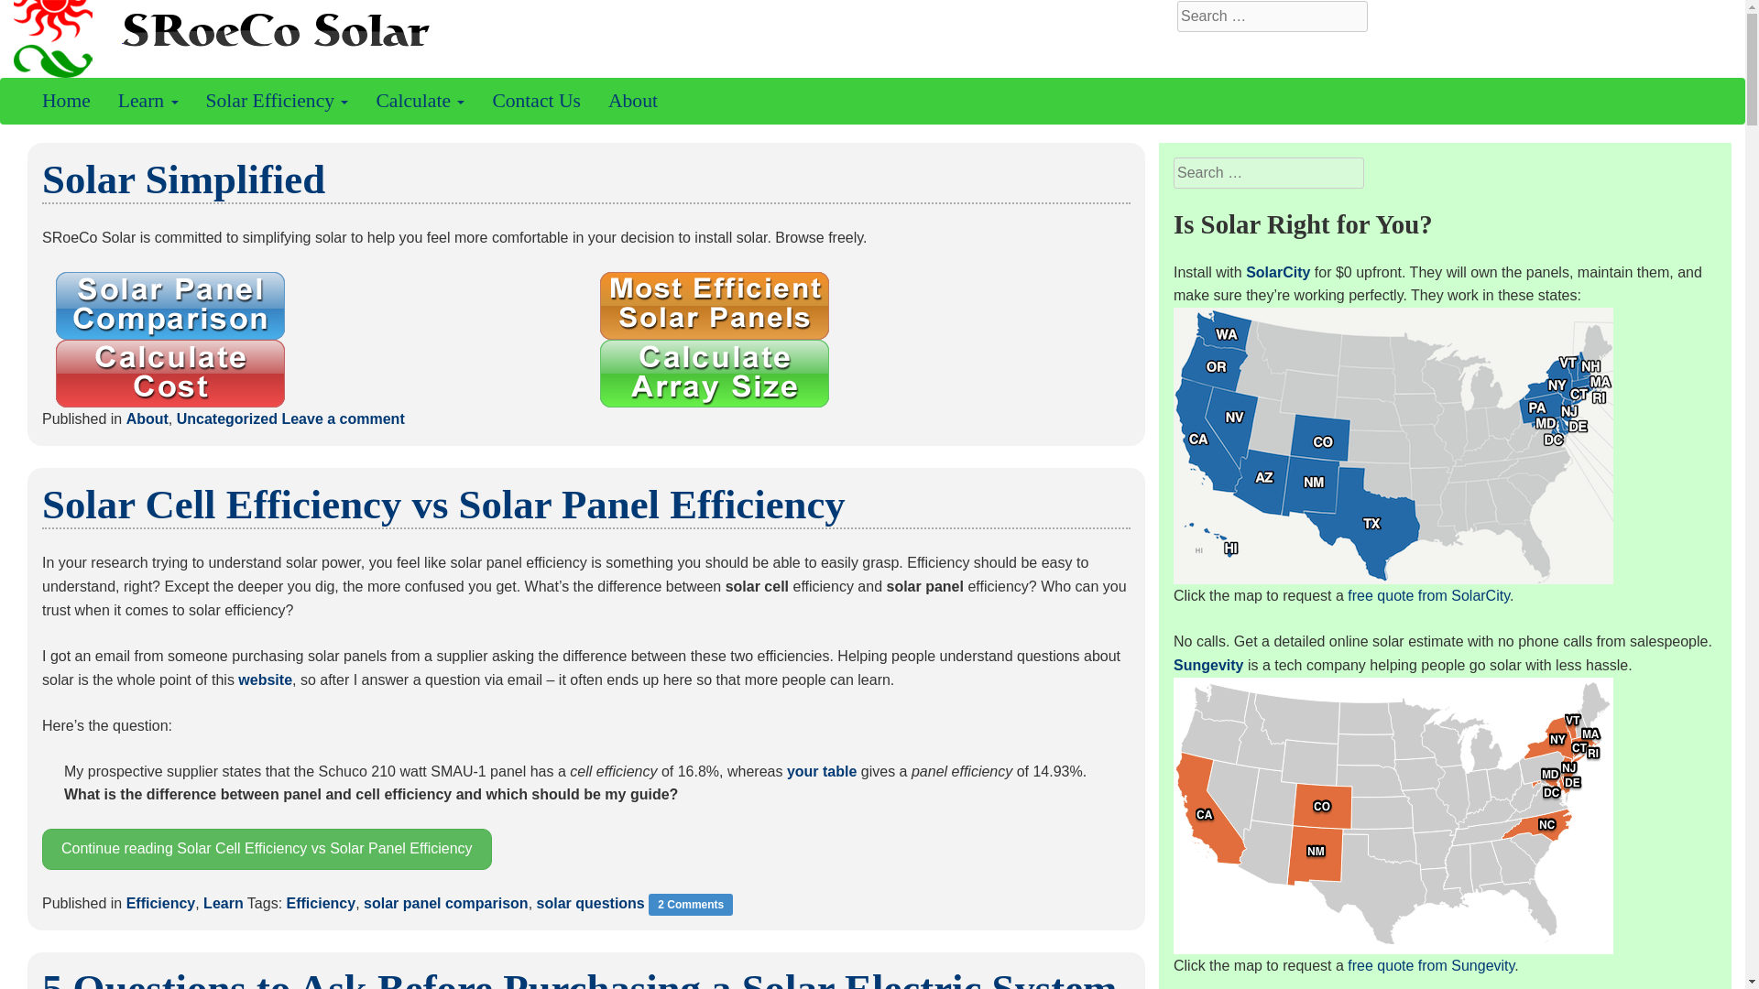  I want to click on Efficiency, so click(321, 903).